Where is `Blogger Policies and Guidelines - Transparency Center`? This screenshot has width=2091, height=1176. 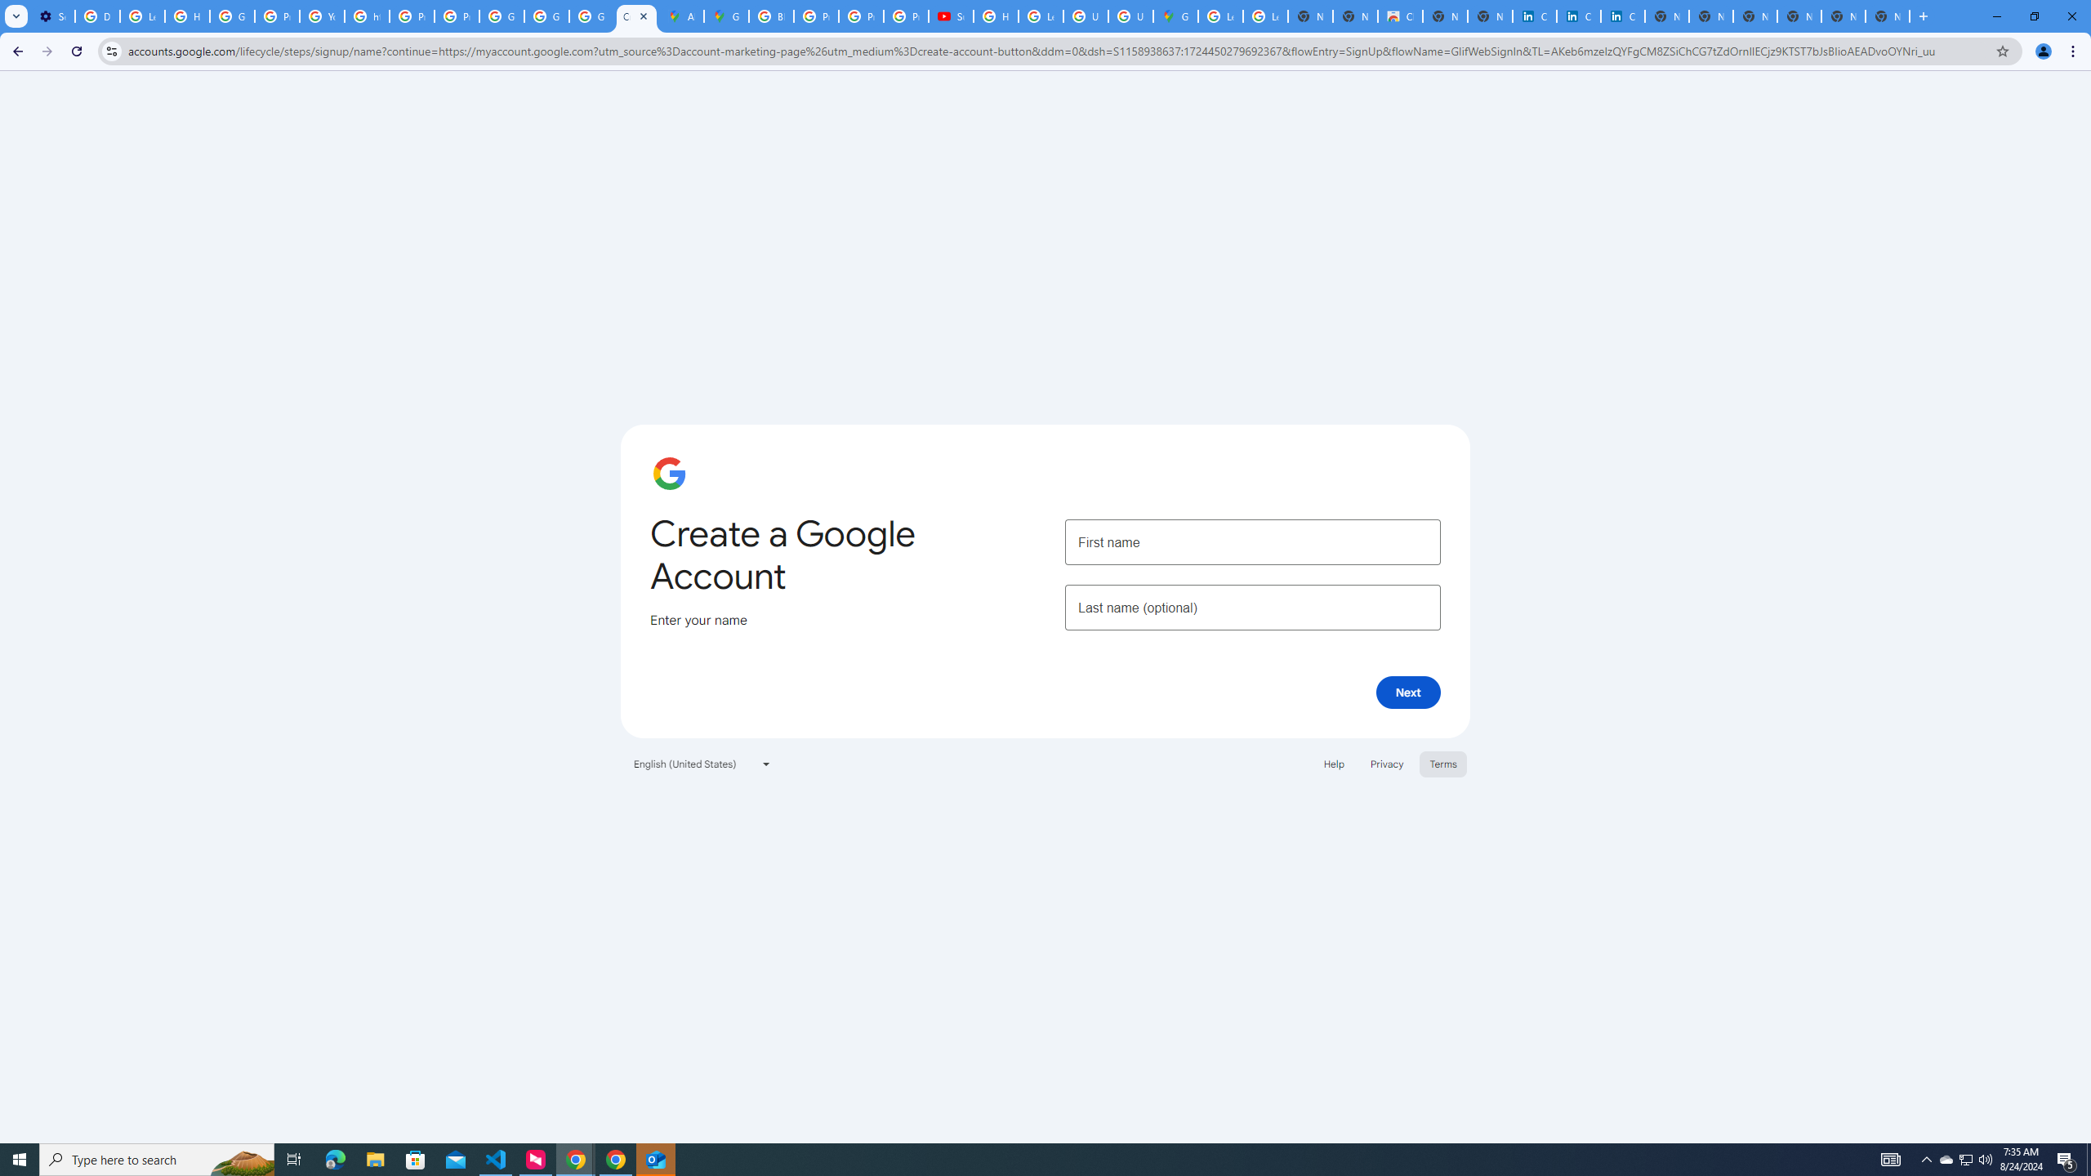
Blogger Policies and Guidelines - Transparency Center is located at coordinates (771, 16).